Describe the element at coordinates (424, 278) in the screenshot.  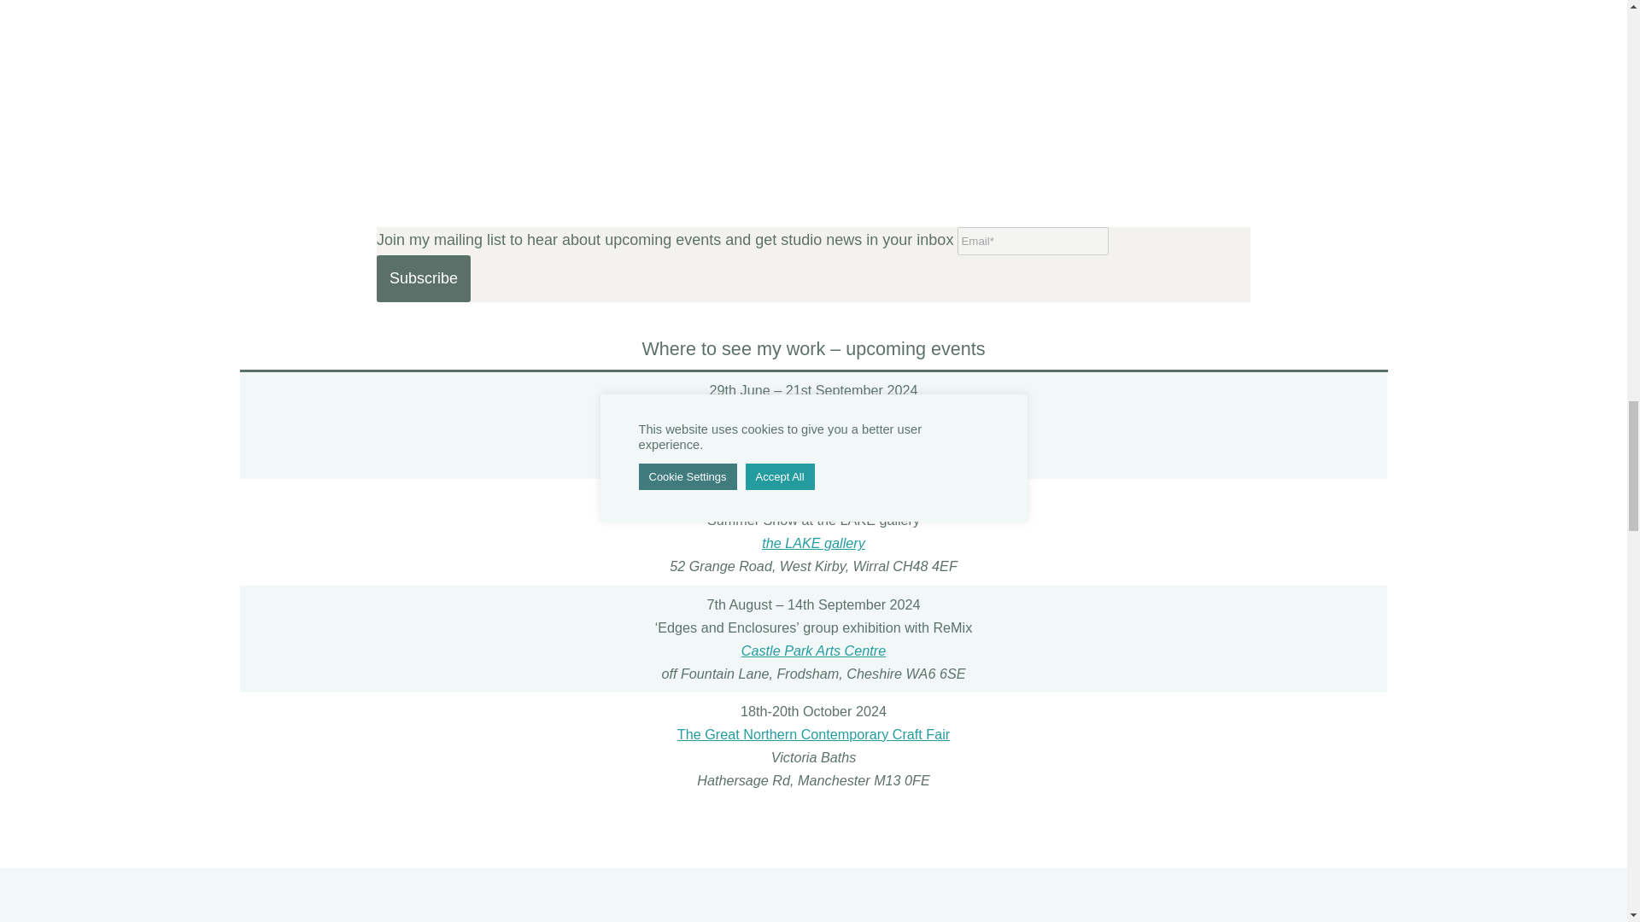
I see `Subscribe` at that location.